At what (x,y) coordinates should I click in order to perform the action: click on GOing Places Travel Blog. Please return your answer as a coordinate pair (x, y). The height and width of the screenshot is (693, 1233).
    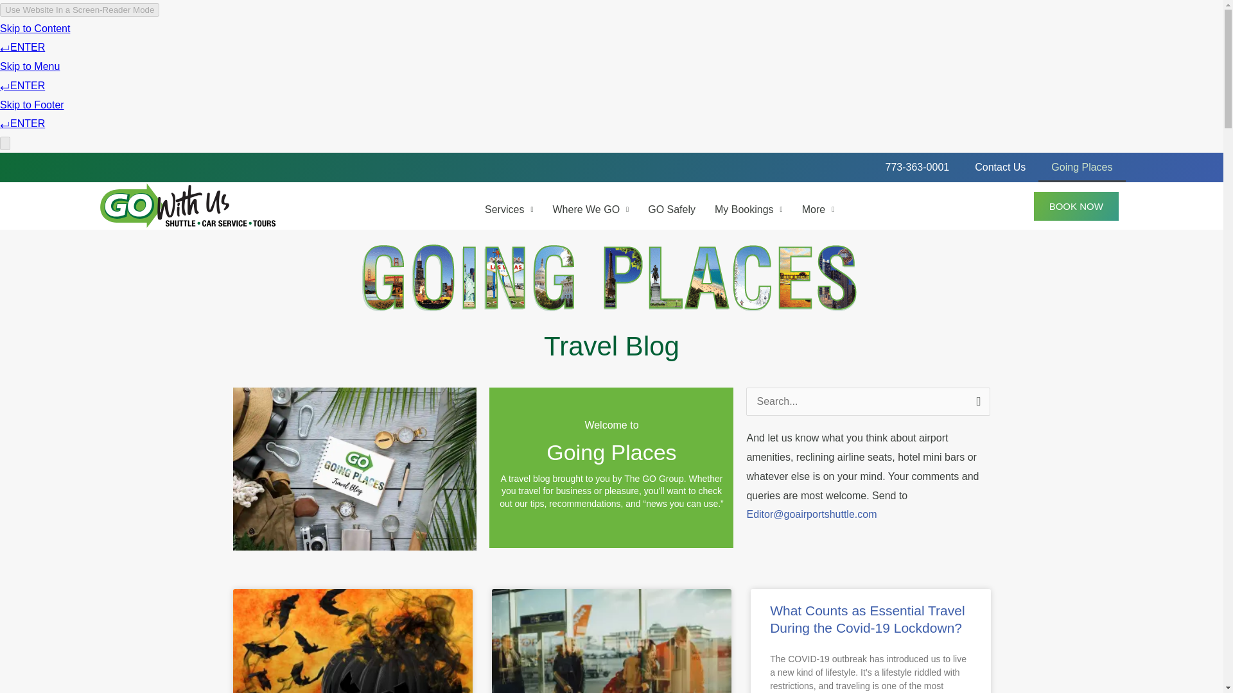
    Looking at the image, I should click on (1081, 167).